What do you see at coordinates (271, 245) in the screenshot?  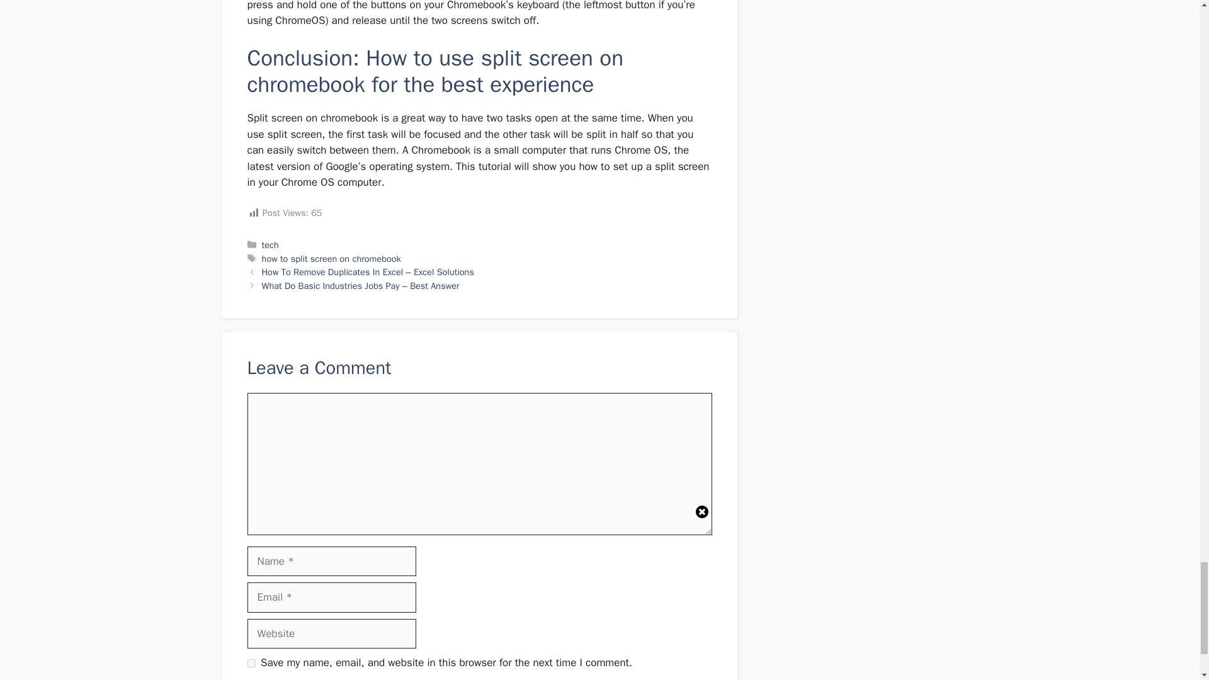 I see `tech` at bounding box center [271, 245].